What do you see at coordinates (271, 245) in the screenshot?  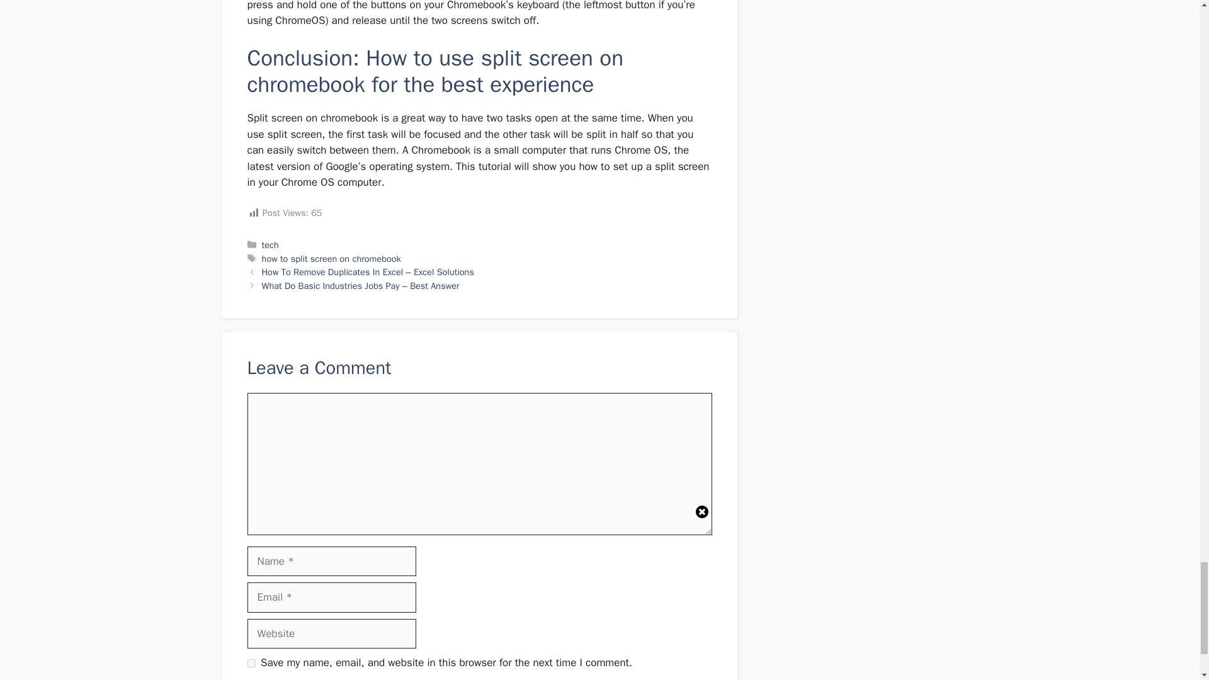 I see `tech` at bounding box center [271, 245].